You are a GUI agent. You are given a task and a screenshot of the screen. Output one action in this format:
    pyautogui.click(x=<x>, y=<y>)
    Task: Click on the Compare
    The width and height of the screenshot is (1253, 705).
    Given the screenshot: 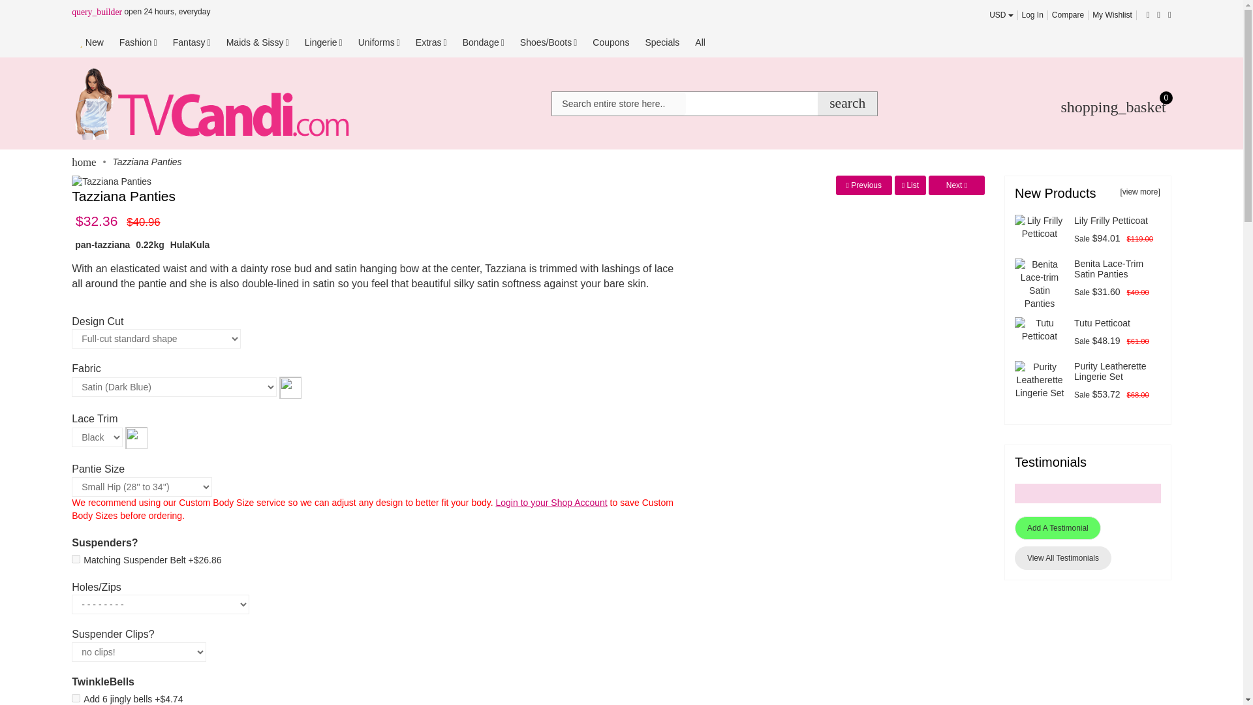 What is the action you would take?
    pyautogui.click(x=1068, y=15)
    